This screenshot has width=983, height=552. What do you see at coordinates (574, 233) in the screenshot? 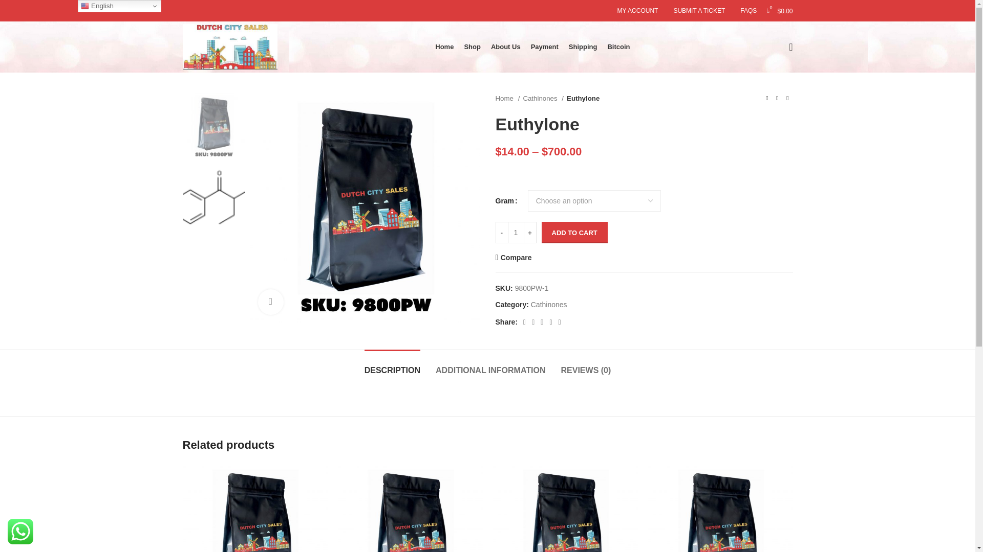
I see `ADD TO CART` at bounding box center [574, 233].